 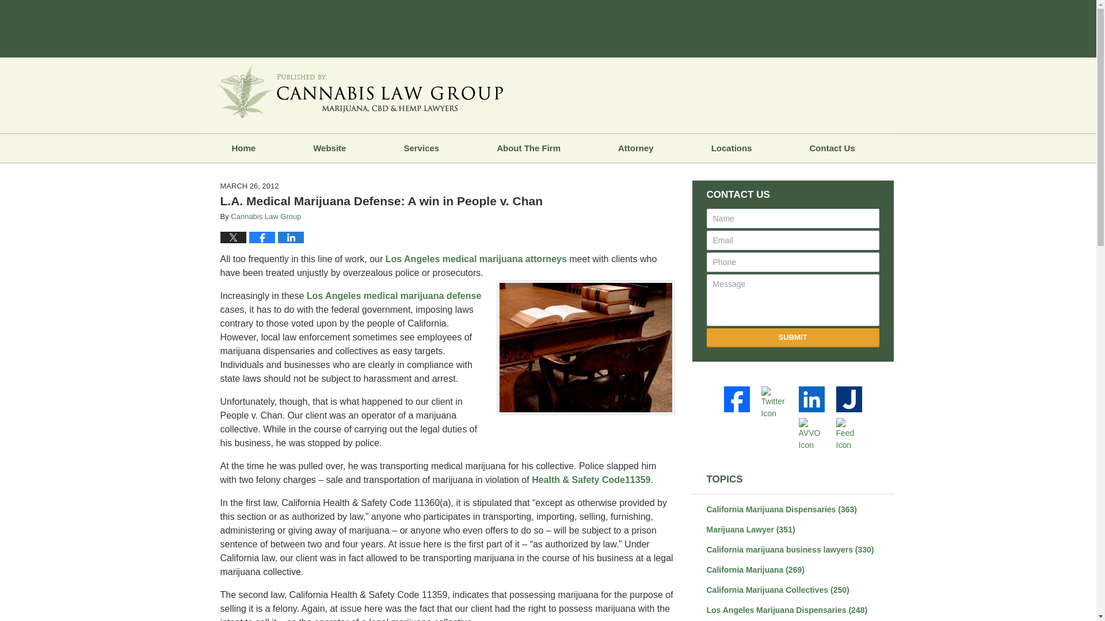 I want to click on Justia, so click(x=850, y=399).